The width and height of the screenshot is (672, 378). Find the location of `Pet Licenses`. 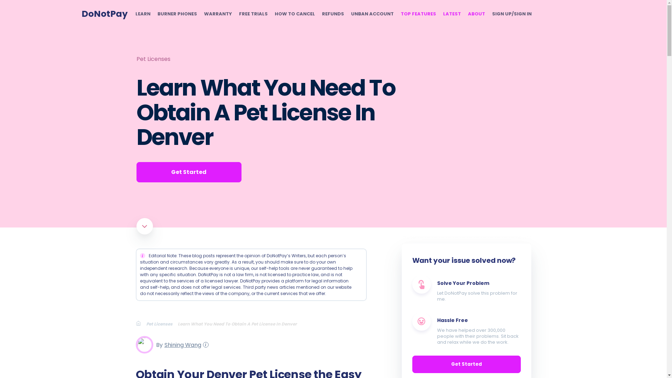

Pet Licenses is located at coordinates (153, 59).